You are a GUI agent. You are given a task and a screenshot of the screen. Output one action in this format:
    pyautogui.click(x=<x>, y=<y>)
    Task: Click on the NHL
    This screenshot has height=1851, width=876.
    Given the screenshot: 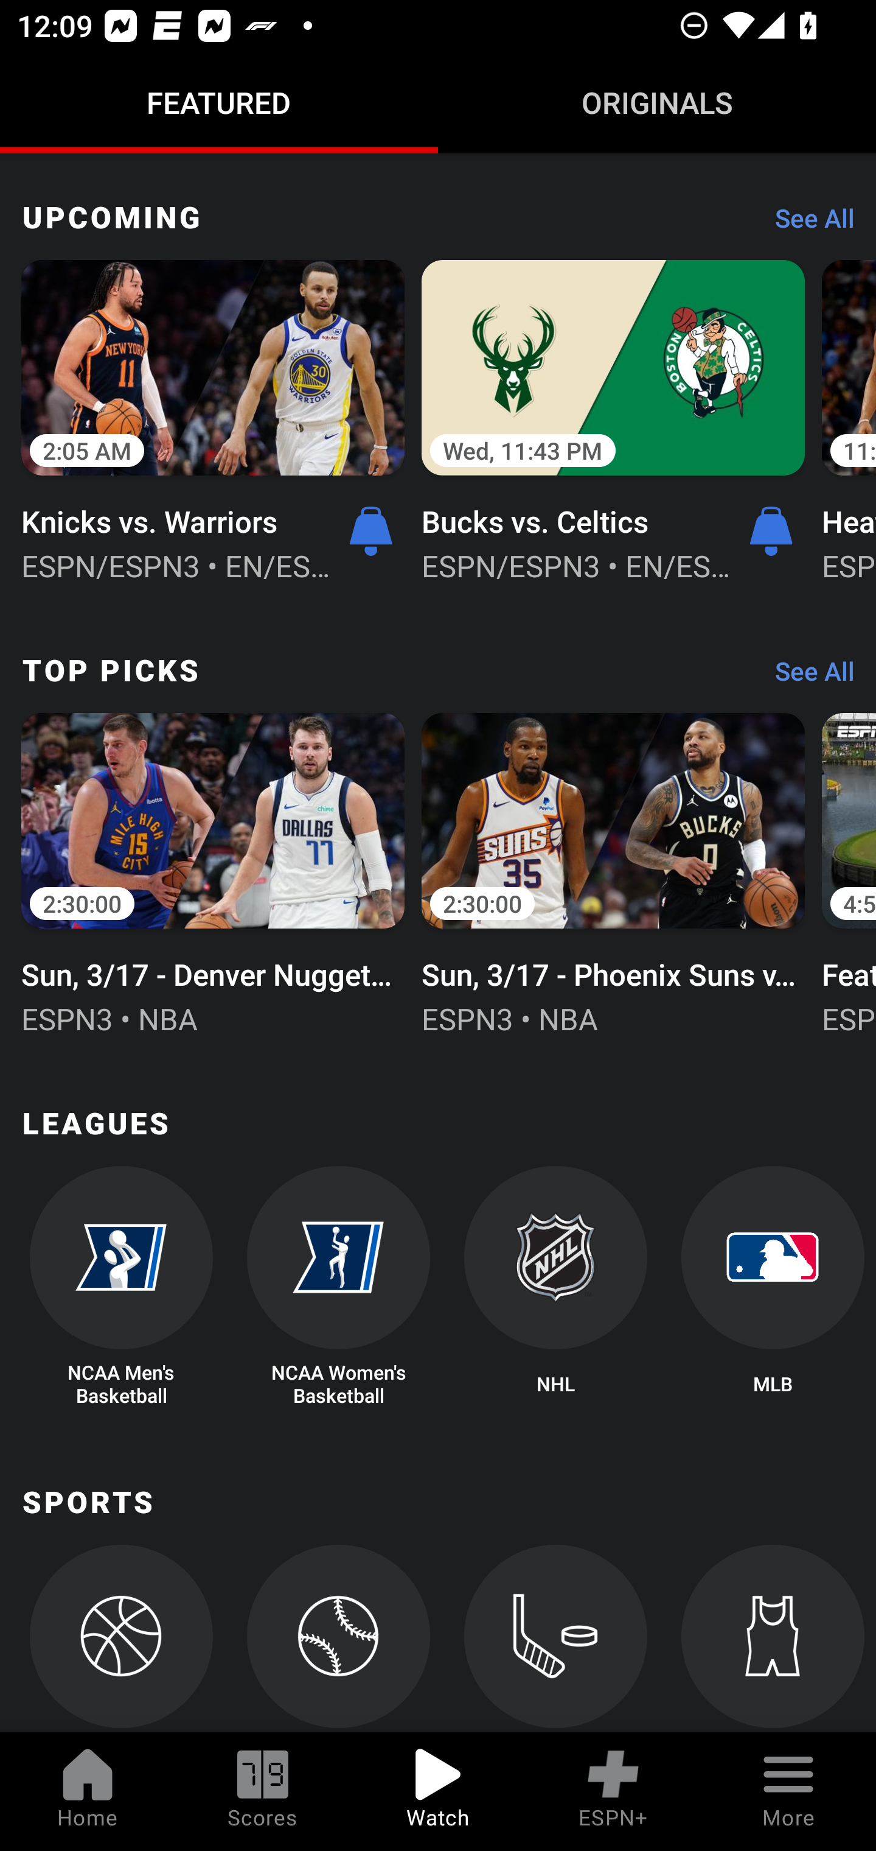 What is the action you would take?
    pyautogui.click(x=556, y=1287)
    